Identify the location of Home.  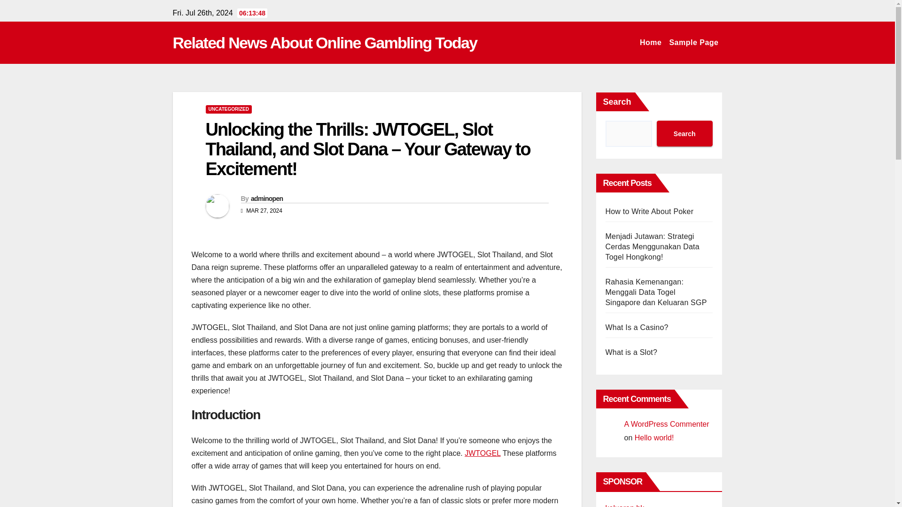
(650, 43).